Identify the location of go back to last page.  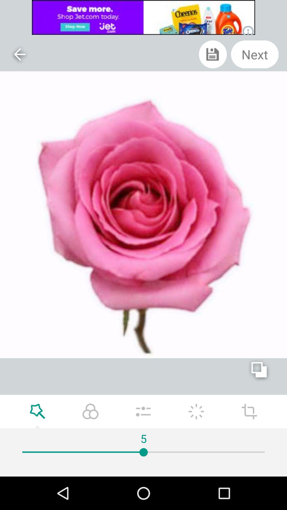
(19, 54).